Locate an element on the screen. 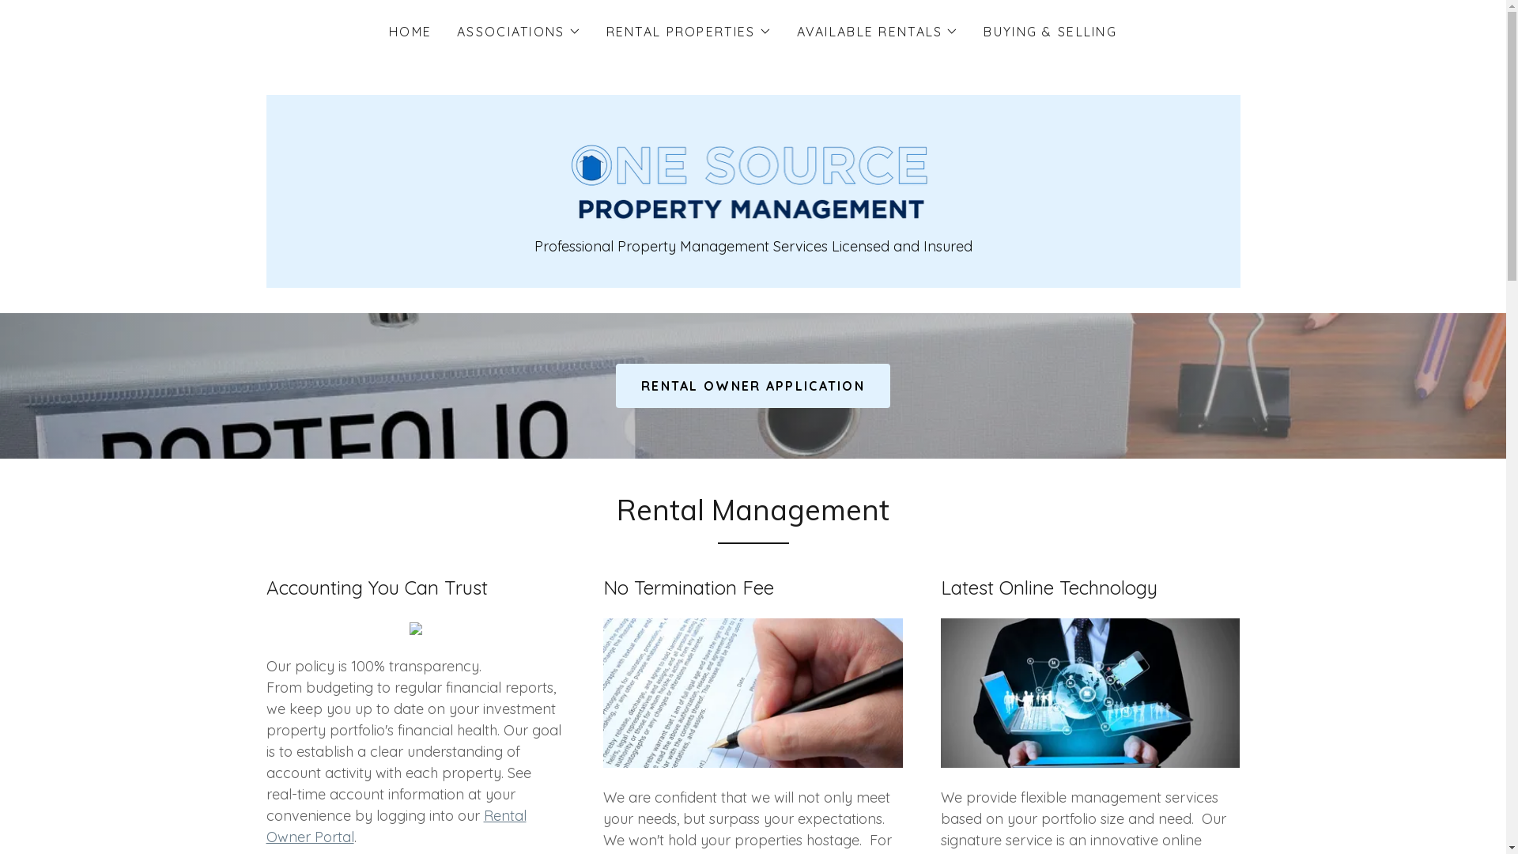 This screenshot has height=854, width=1518. 1 Source Property Management  is located at coordinates (753, 174).